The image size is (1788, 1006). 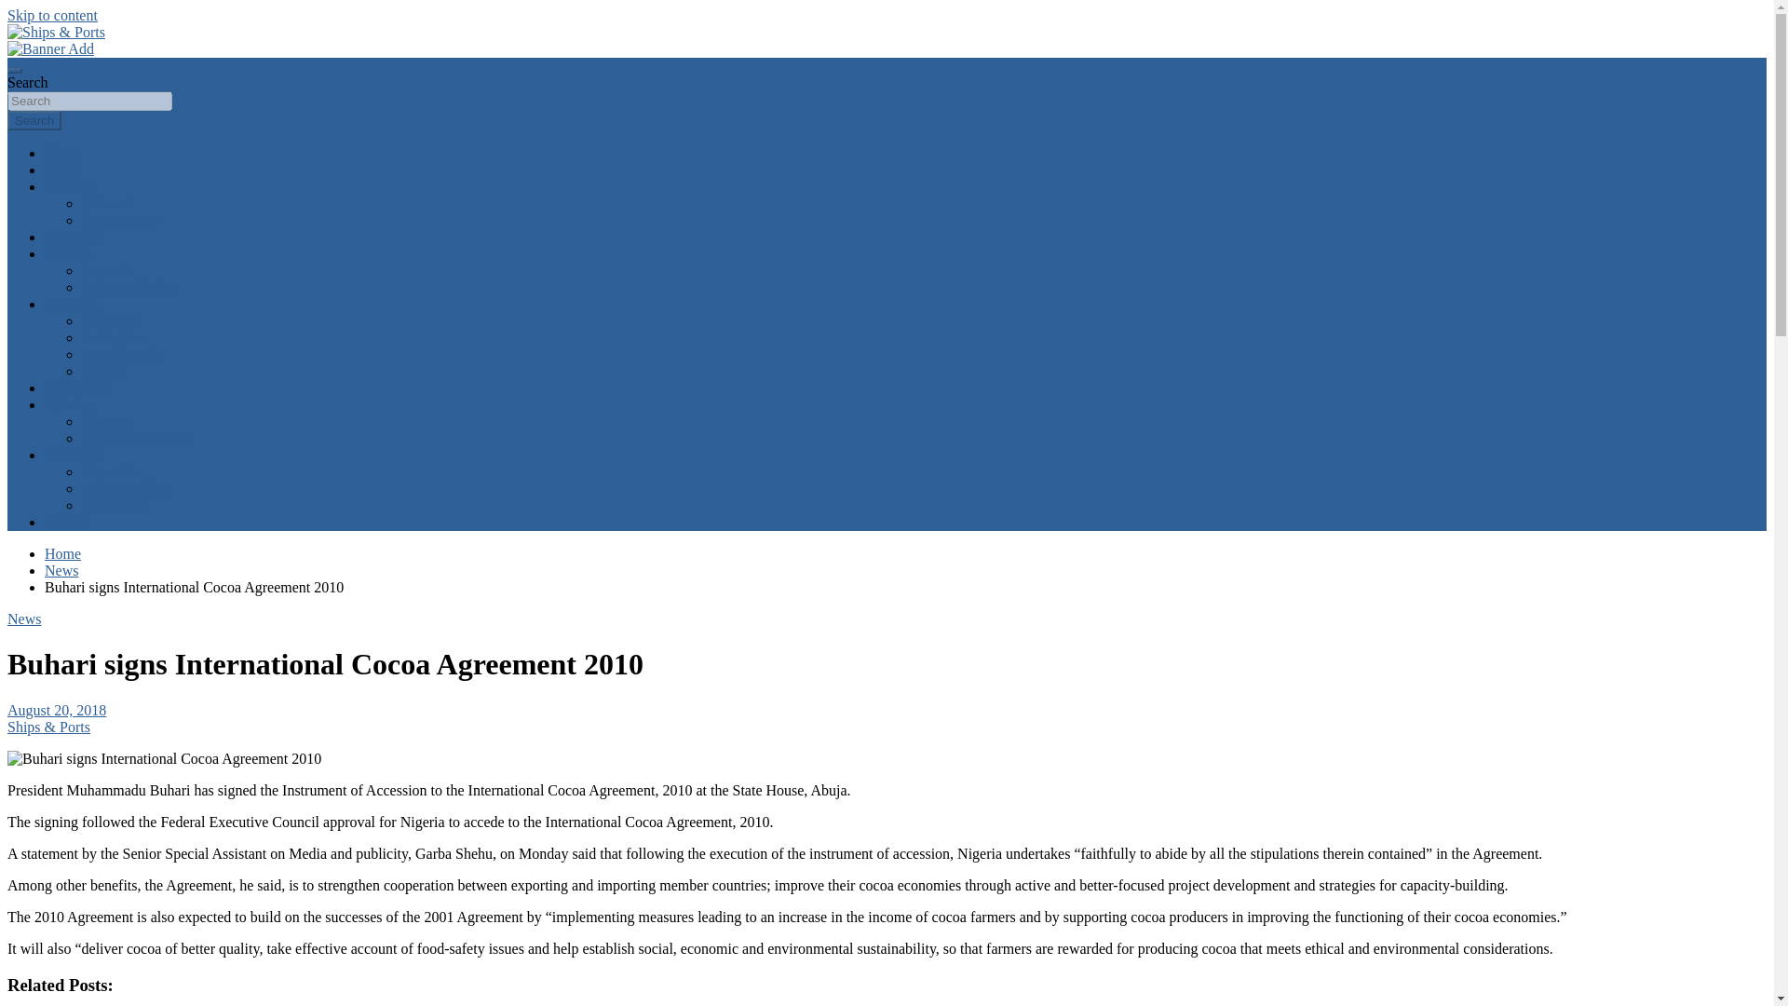 What do you see at coordinates (102, 371) in the screenshot?
I see `Others` at bounding box center [102, 371].